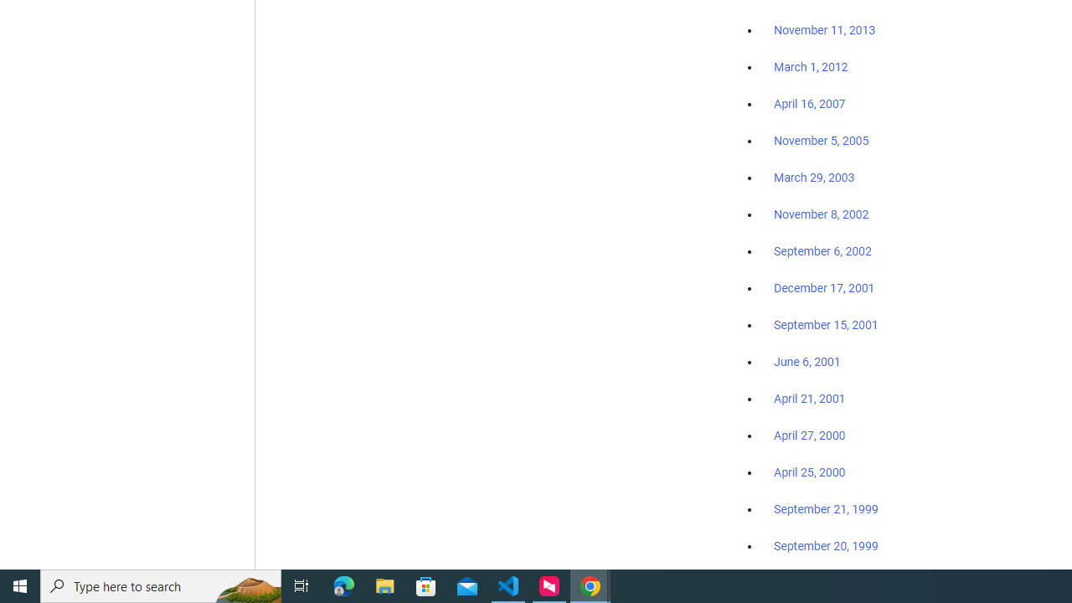 The height and width of the screenshot is (603, 1072). Describe the element at coordinates (809, 435) in the screenshot. I see `April 27, 2000` at that location.